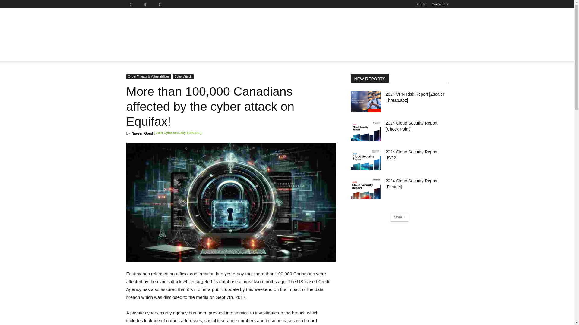 This screenshot has width=579, height=325. I want to click on Log In, so click(422, 4).